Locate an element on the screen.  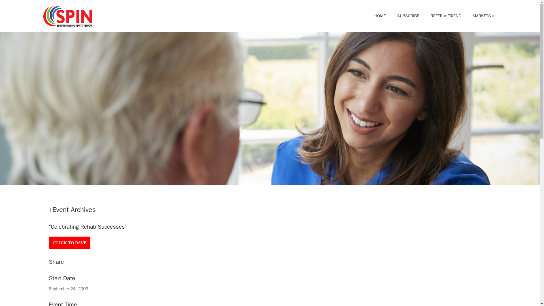
CLICK TO RSVP is located at coordinates (481, 16).